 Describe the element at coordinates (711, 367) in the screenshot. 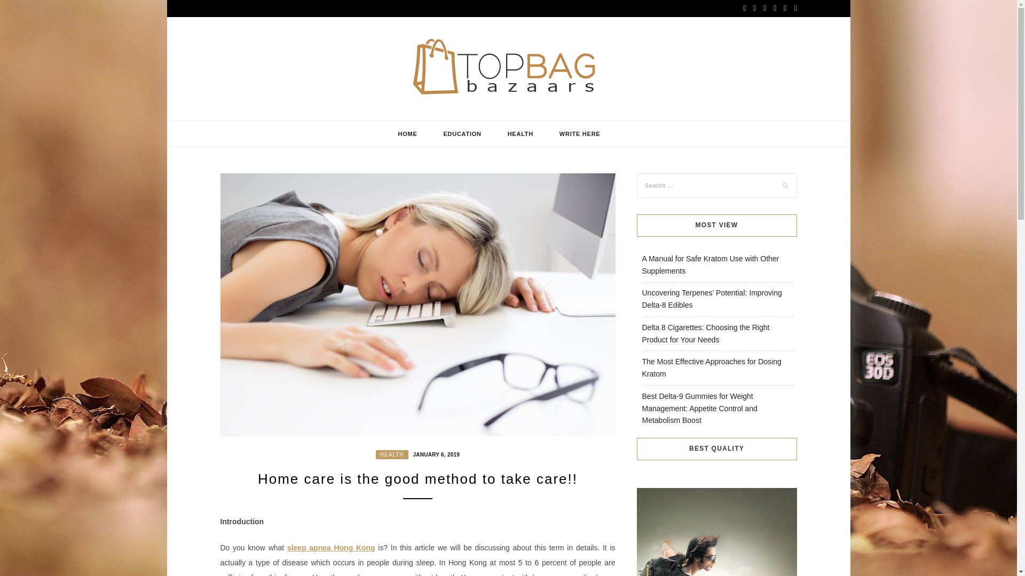

I see `The Most Effective Approaches for Dosing Kratom` at that location.